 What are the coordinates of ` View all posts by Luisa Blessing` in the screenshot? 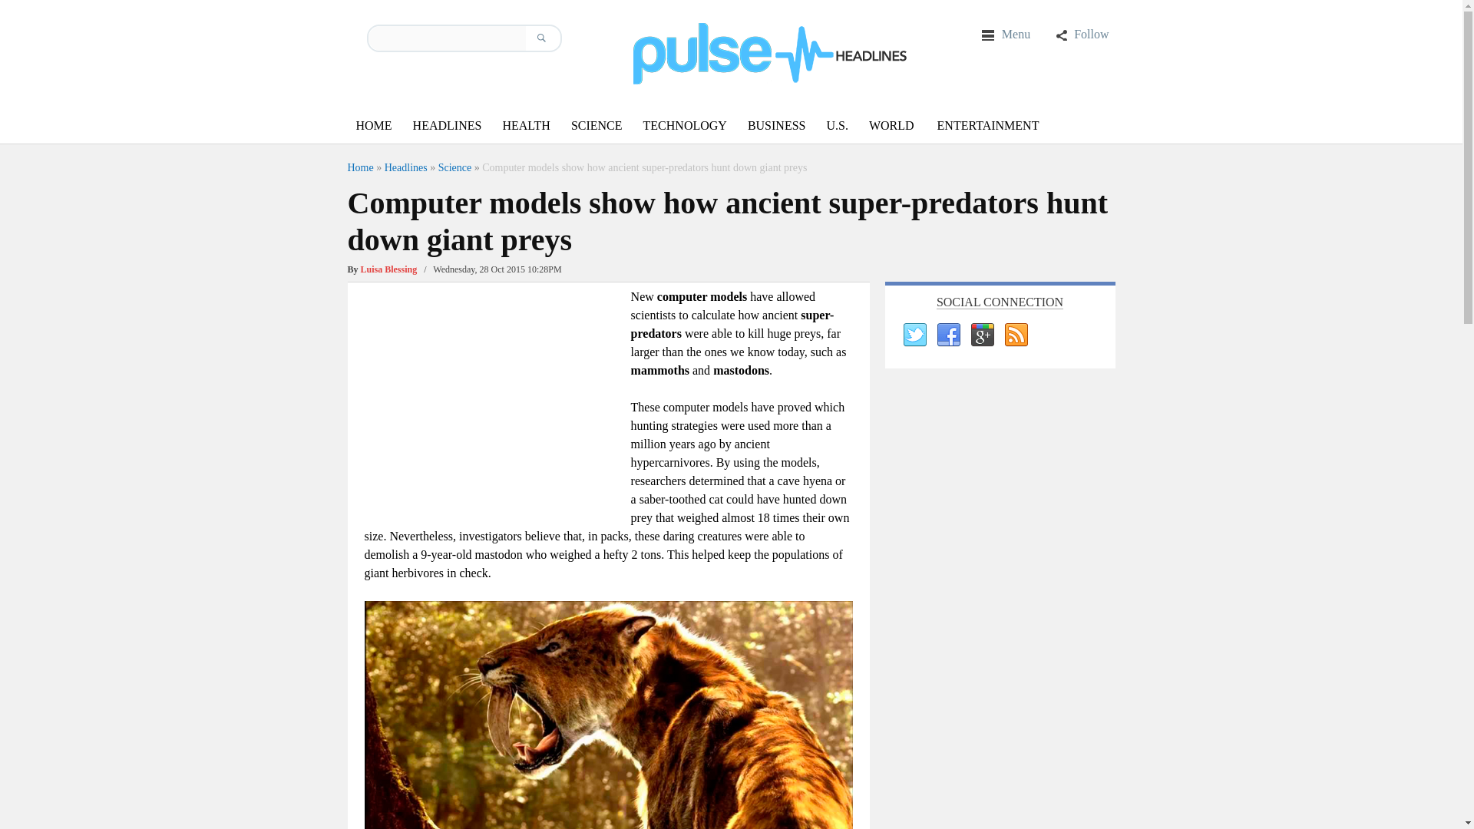 It's located at (388, 269).